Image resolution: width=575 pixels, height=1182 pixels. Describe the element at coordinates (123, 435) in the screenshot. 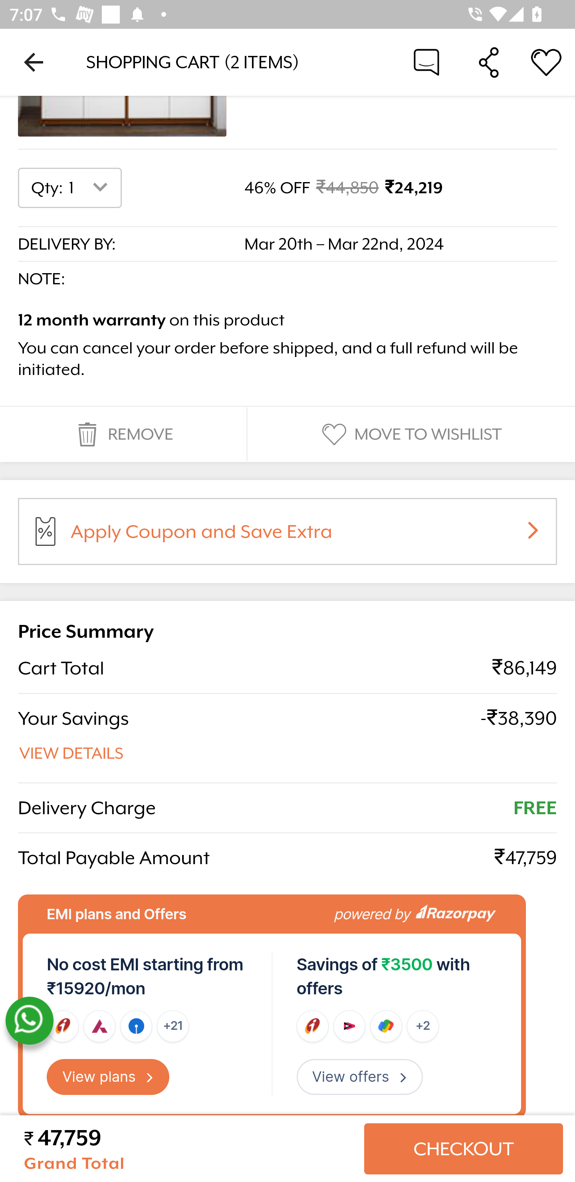

I see `REMOVE` at that location.